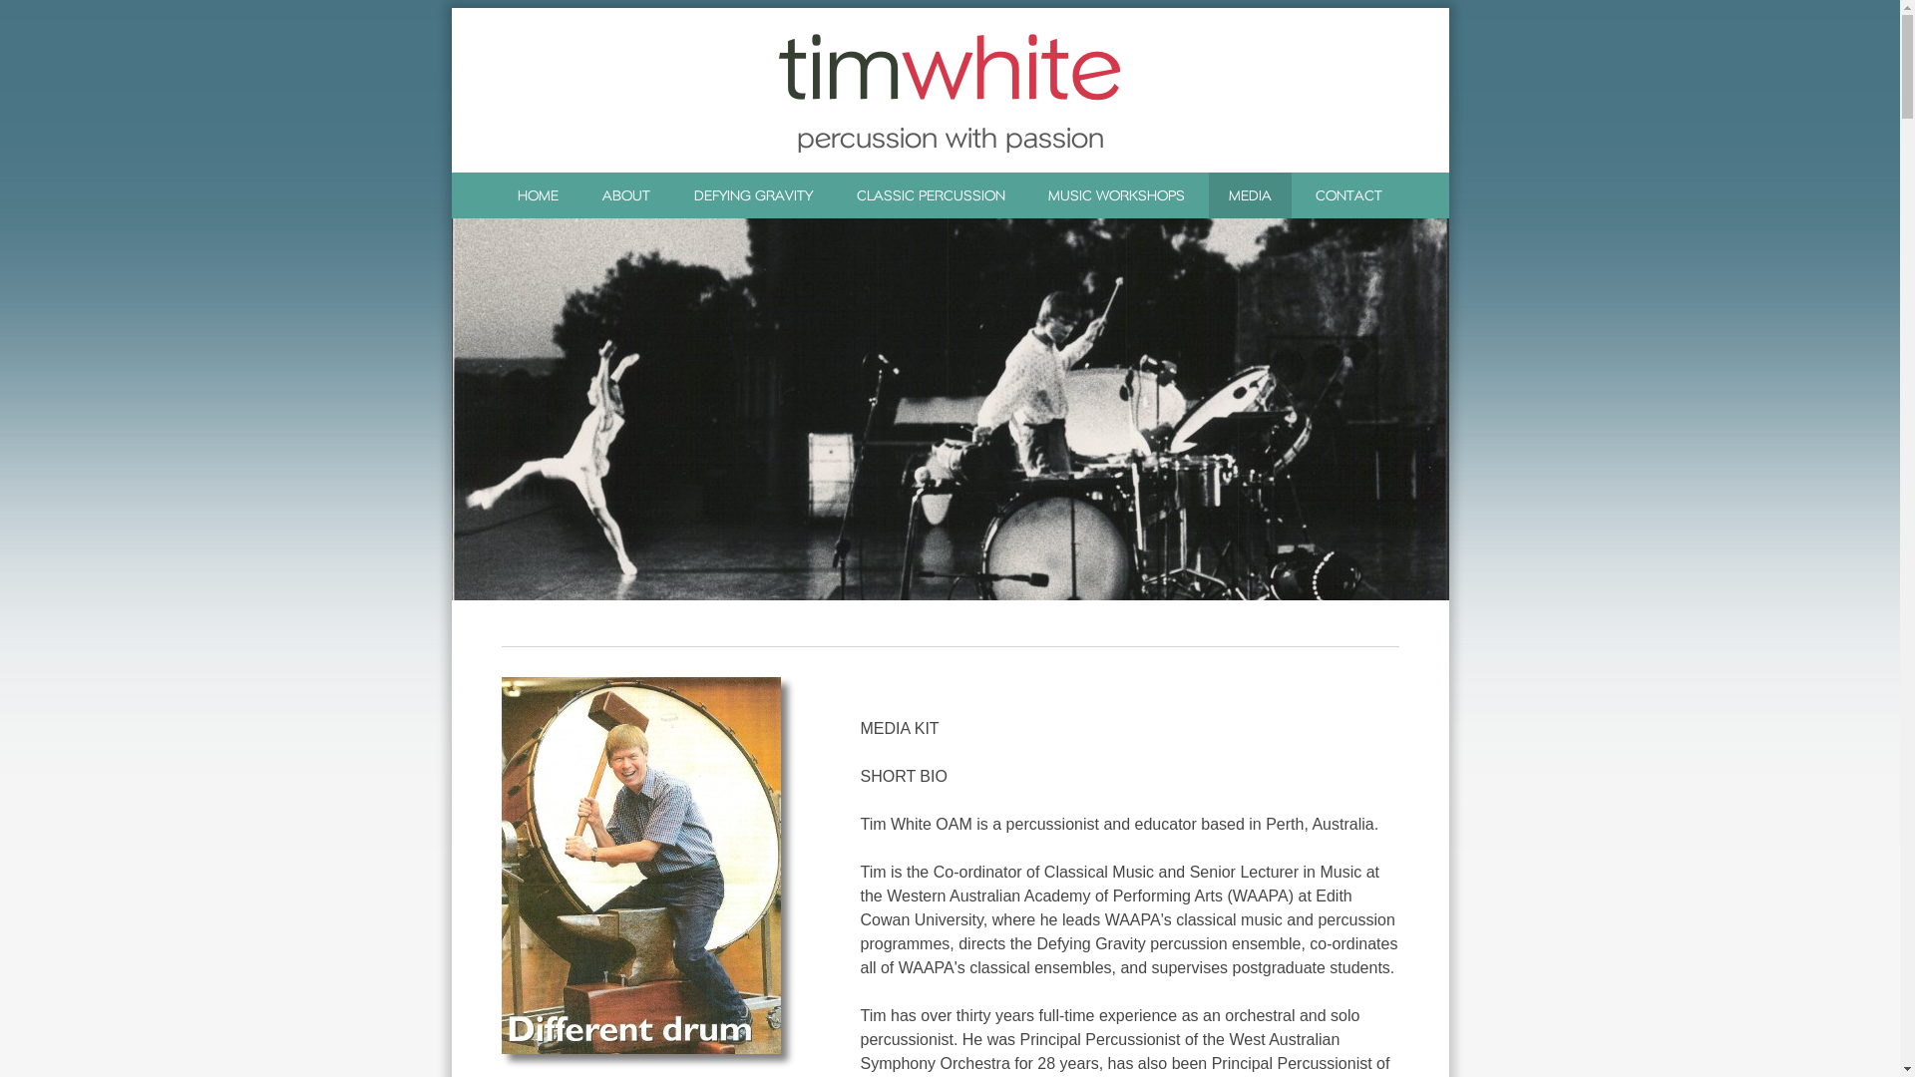 The height and width of the screenshot is (1077, 1915). I want to click on ABOUT, so click(626, 195).